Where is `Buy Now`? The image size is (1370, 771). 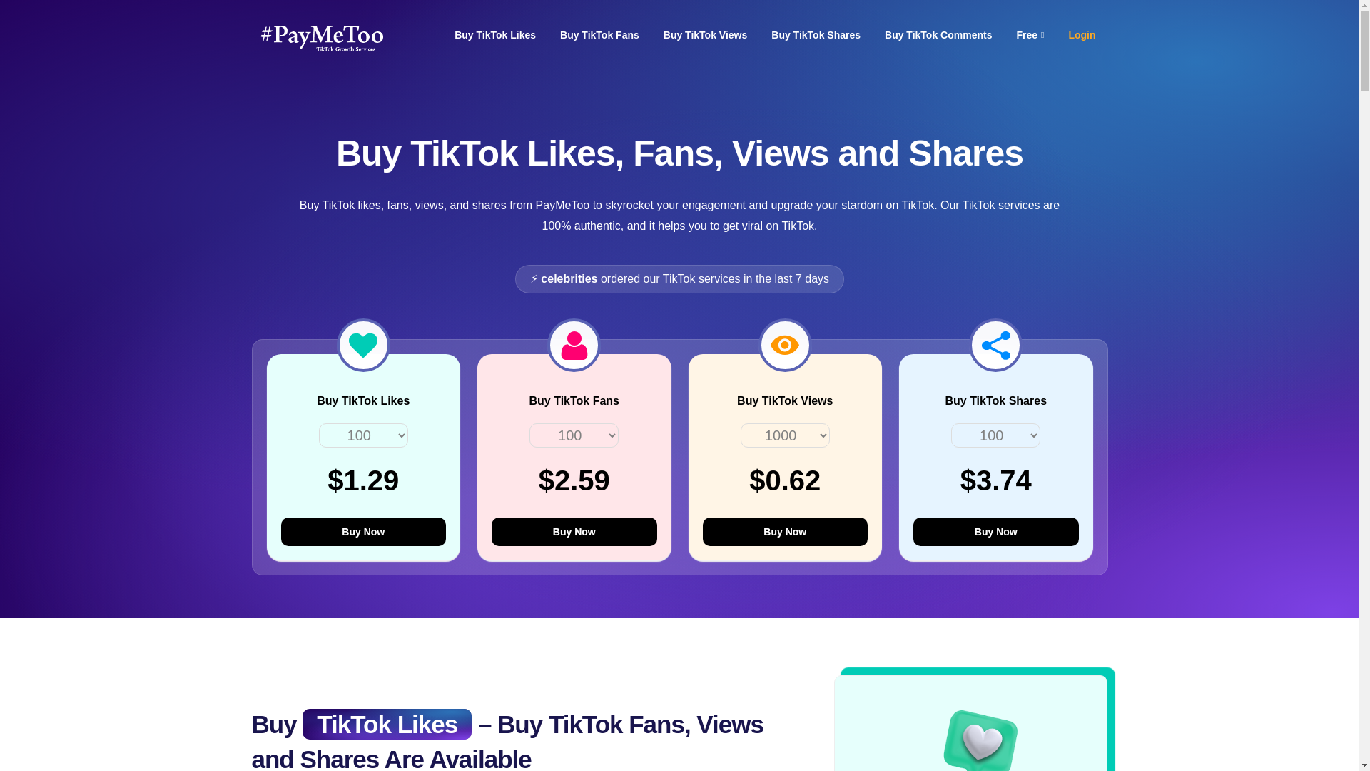 Buy Now is located at coordinates (363, 531).